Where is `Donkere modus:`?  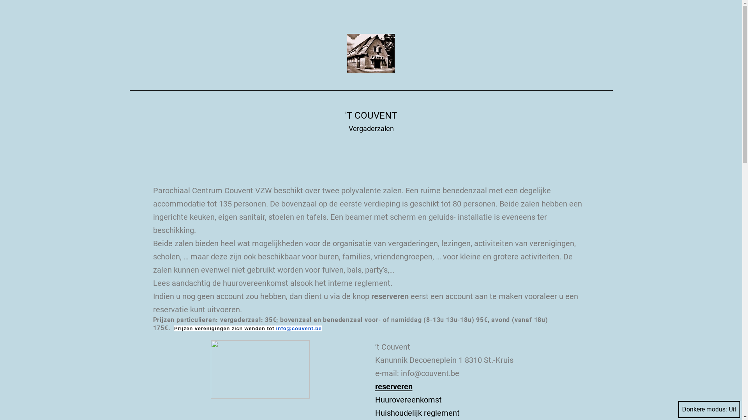
Donkere modus: is located at coordinates (709, 409).